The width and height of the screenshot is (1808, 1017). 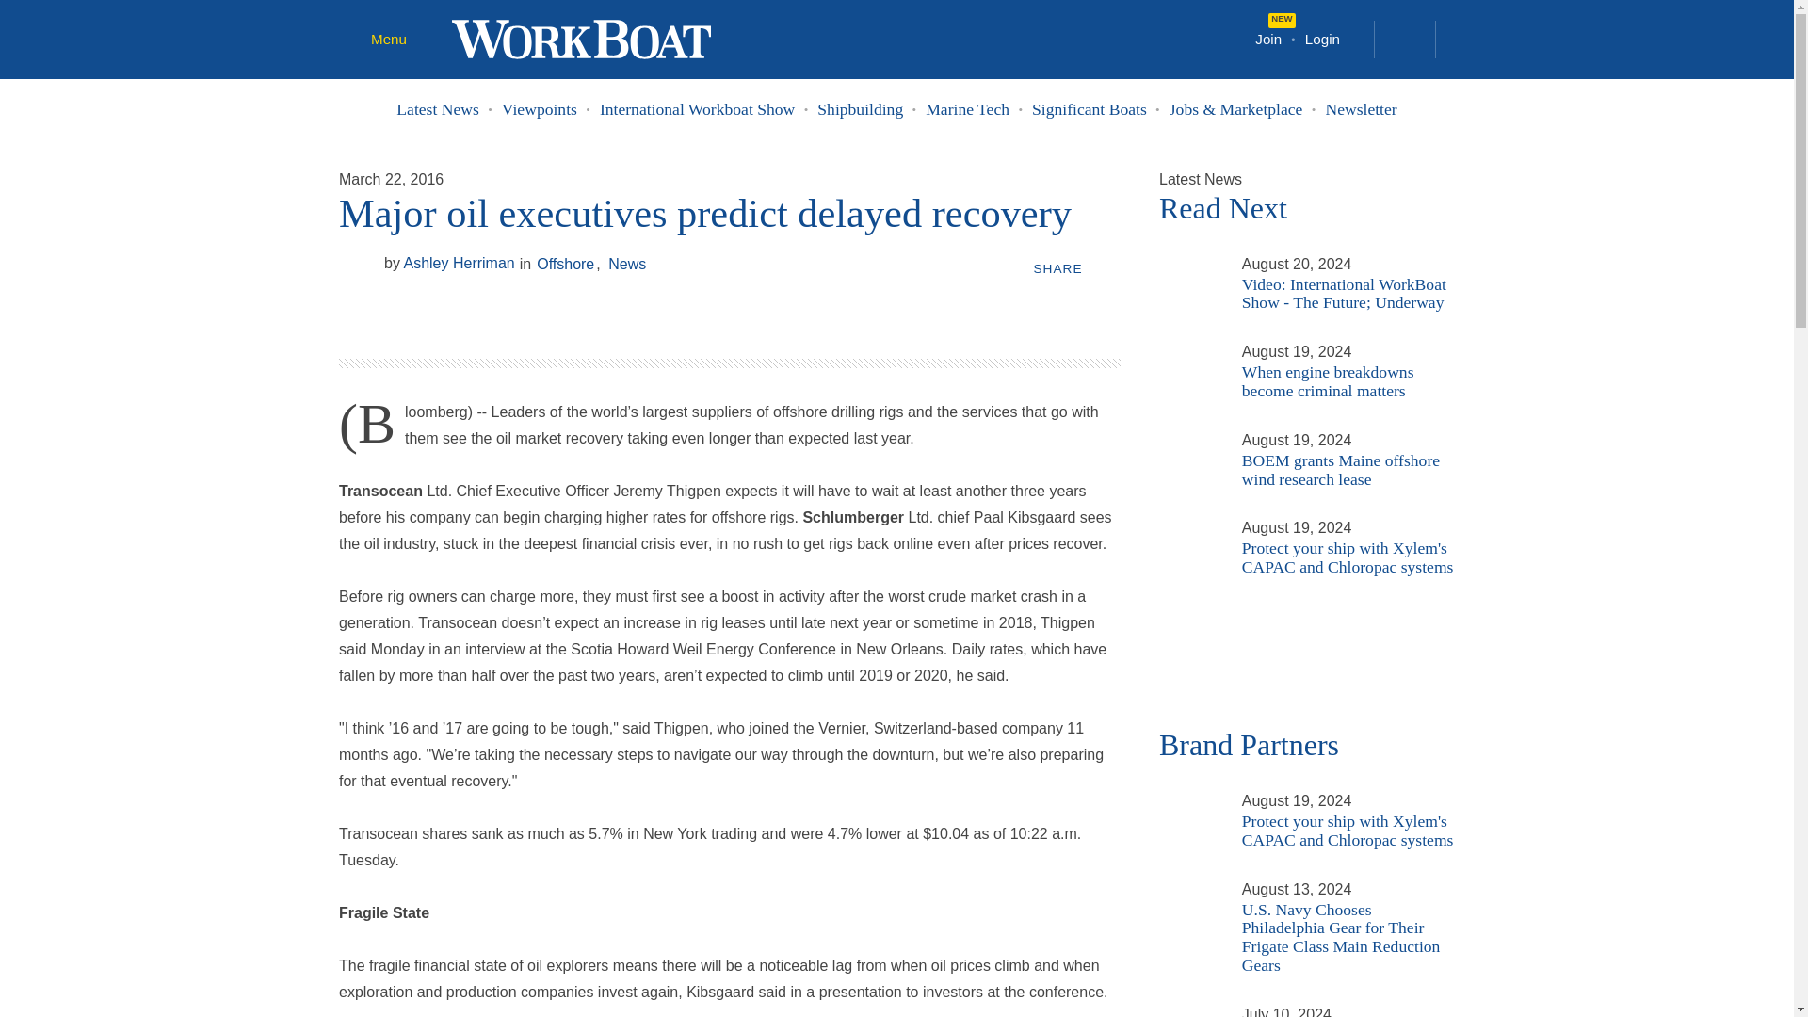 What do you see at coordinates (1188, 263) in the screenshot?
I see `Video: International WorkBoat Show - The Future; Underway` at bounding box center [1188, 263].